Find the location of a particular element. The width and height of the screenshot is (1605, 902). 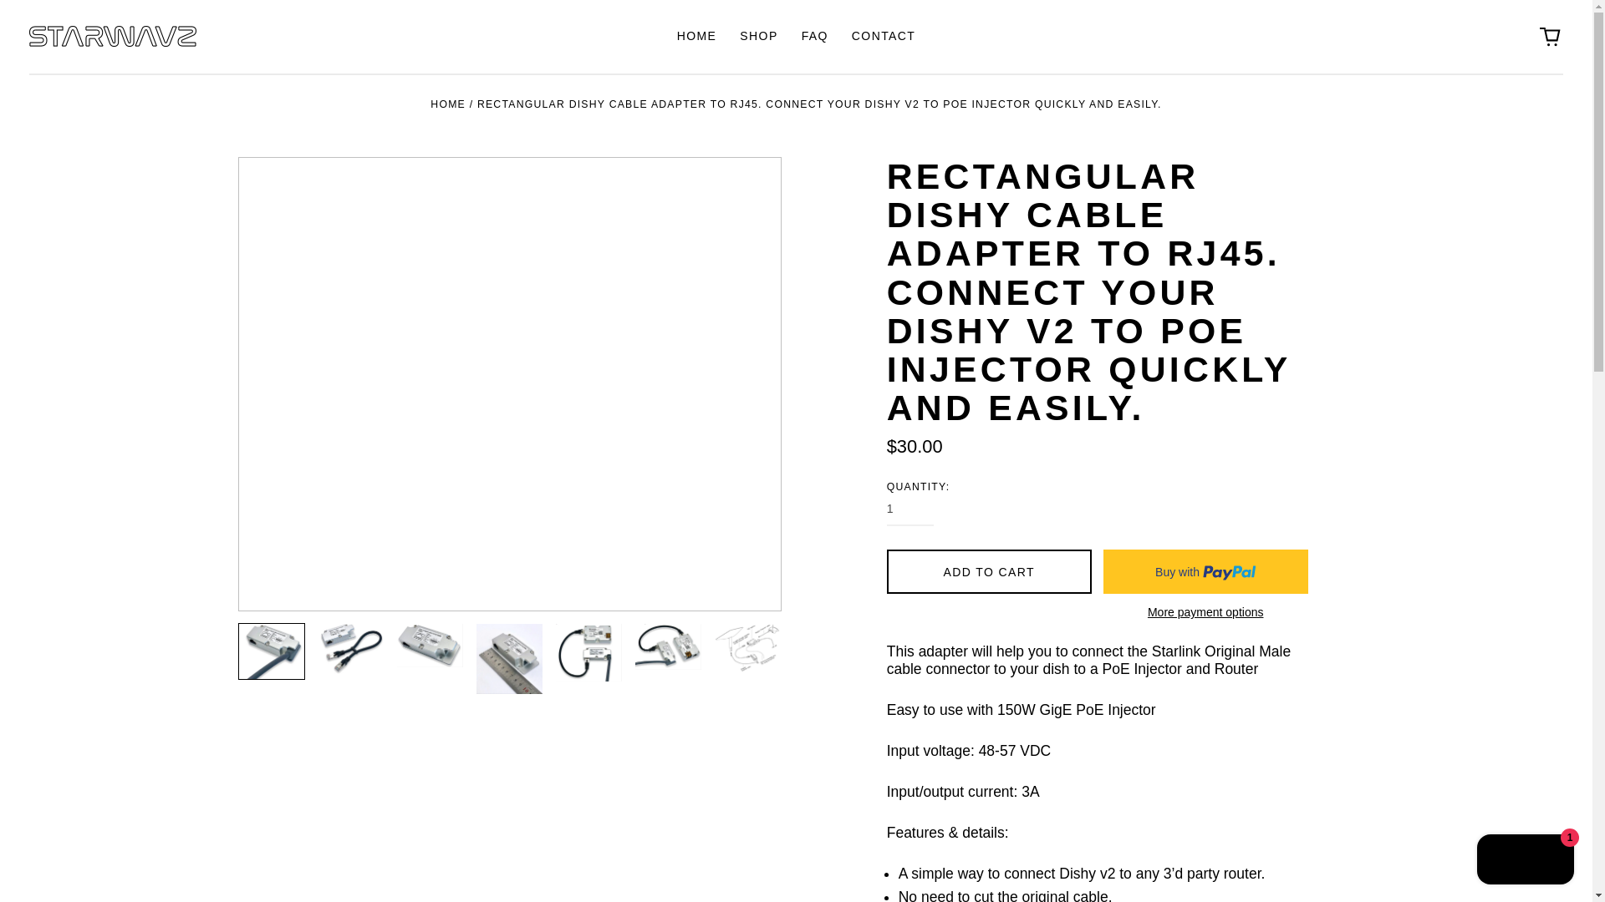

0 items is located at coordinates (1550, 37).